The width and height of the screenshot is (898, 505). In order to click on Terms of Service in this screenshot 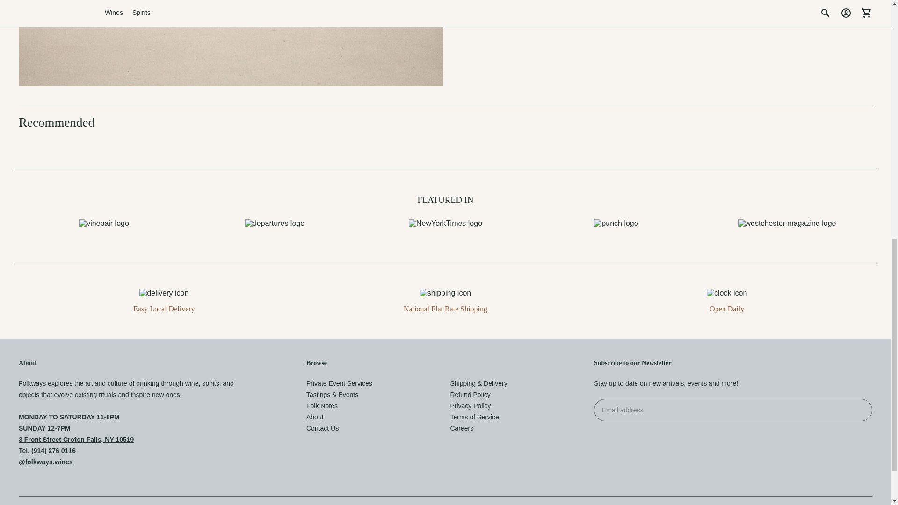, I will do `click(474, 417)`.